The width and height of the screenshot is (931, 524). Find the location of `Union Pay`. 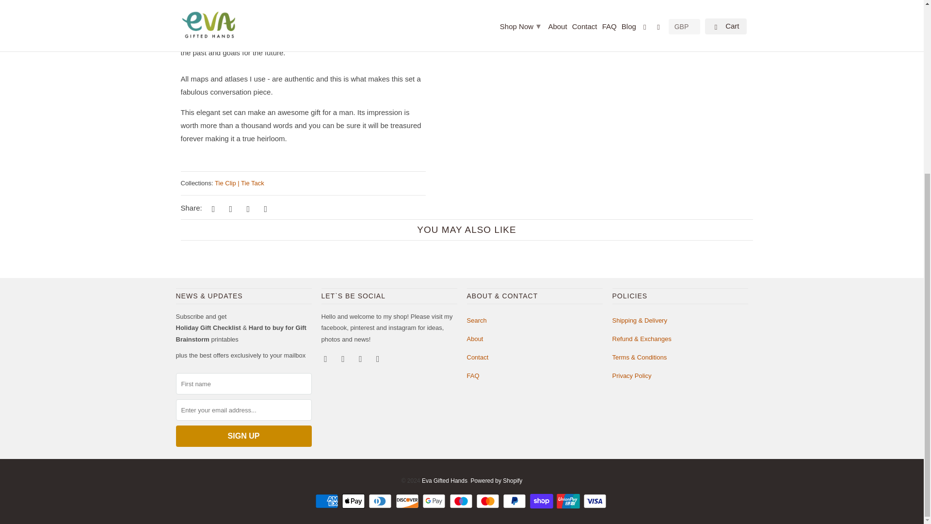

Union Pay is located at coordinates (569, 501).